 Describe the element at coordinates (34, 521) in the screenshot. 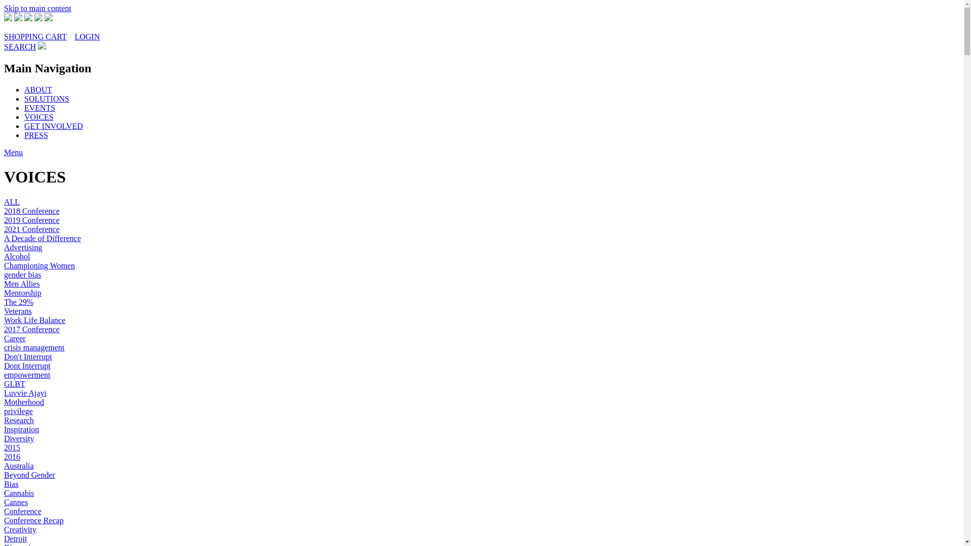

I see `Conference Recap` at that location.